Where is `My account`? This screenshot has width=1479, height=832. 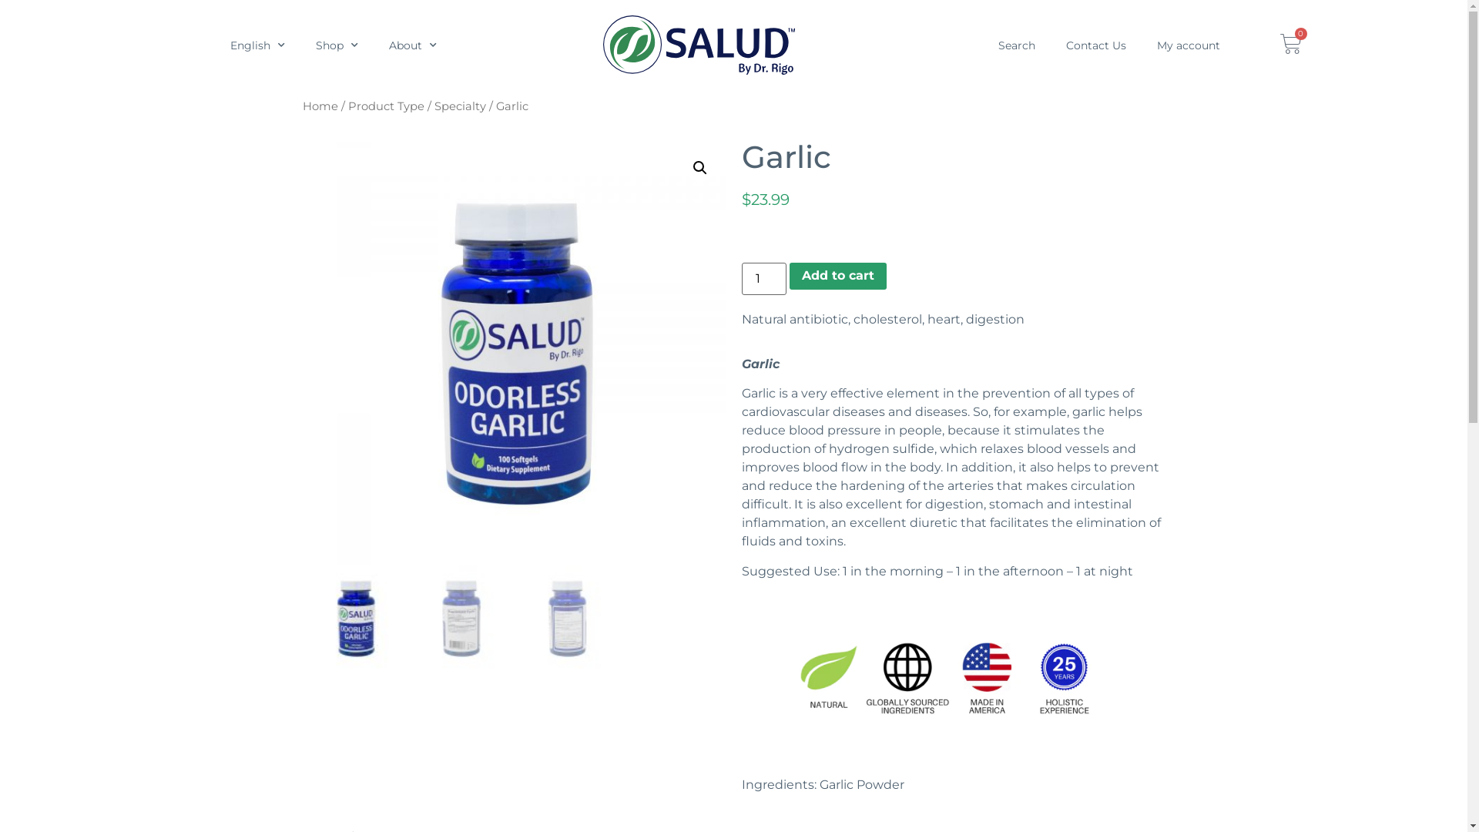
My account is located at coordinates (1192, 45).